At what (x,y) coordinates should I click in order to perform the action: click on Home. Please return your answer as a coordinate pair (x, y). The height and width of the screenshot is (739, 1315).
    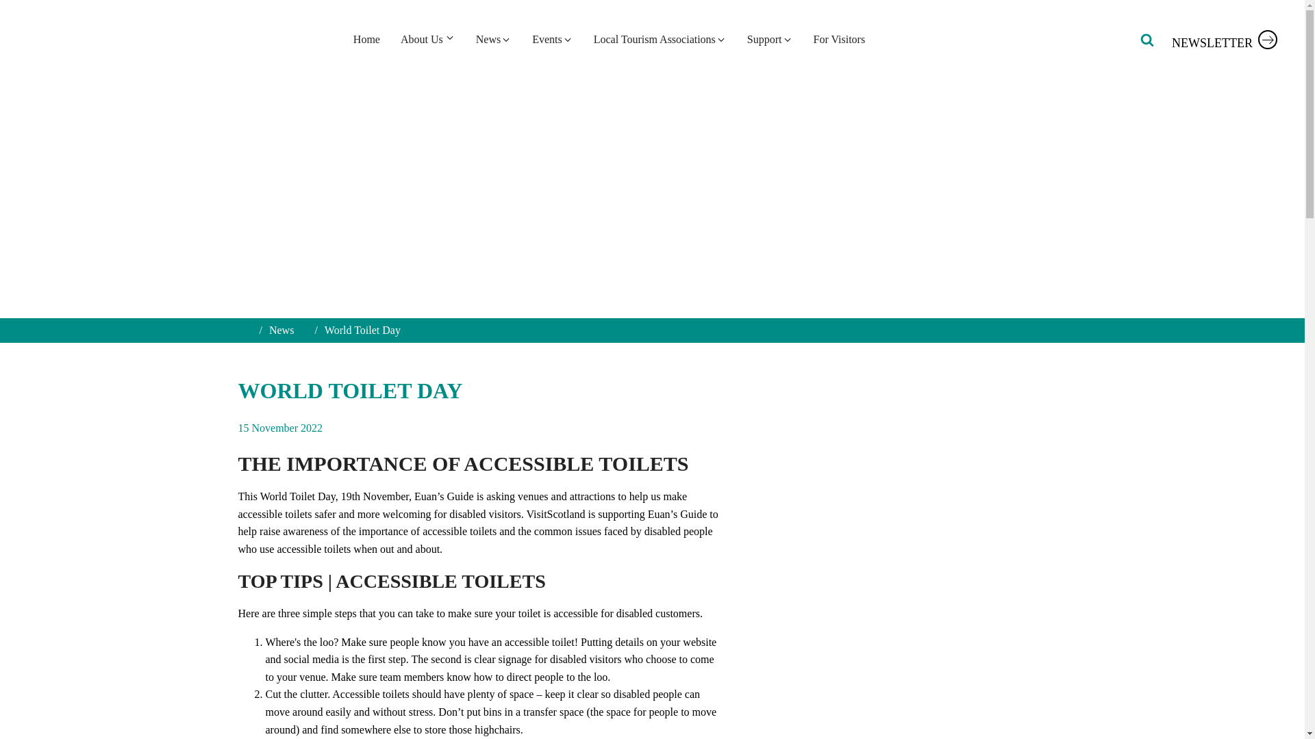
    Looking at the image, I should click on (367, 39).